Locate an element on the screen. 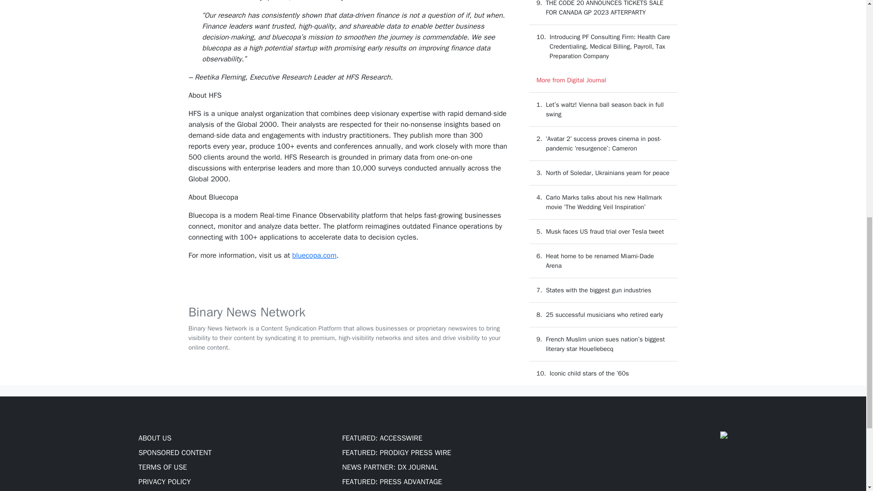  25 successful musicians who retired early is located at coordinates (604, 315).